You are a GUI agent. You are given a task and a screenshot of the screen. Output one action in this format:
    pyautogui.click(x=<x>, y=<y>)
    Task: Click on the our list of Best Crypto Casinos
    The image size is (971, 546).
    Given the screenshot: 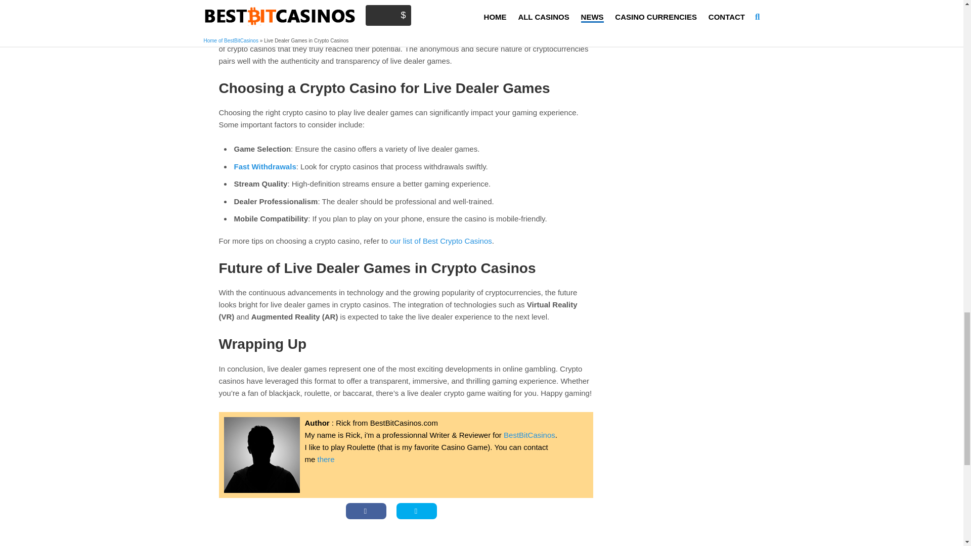 What is the action you would take?
    pyautogui.click(x=441, y=241)
    